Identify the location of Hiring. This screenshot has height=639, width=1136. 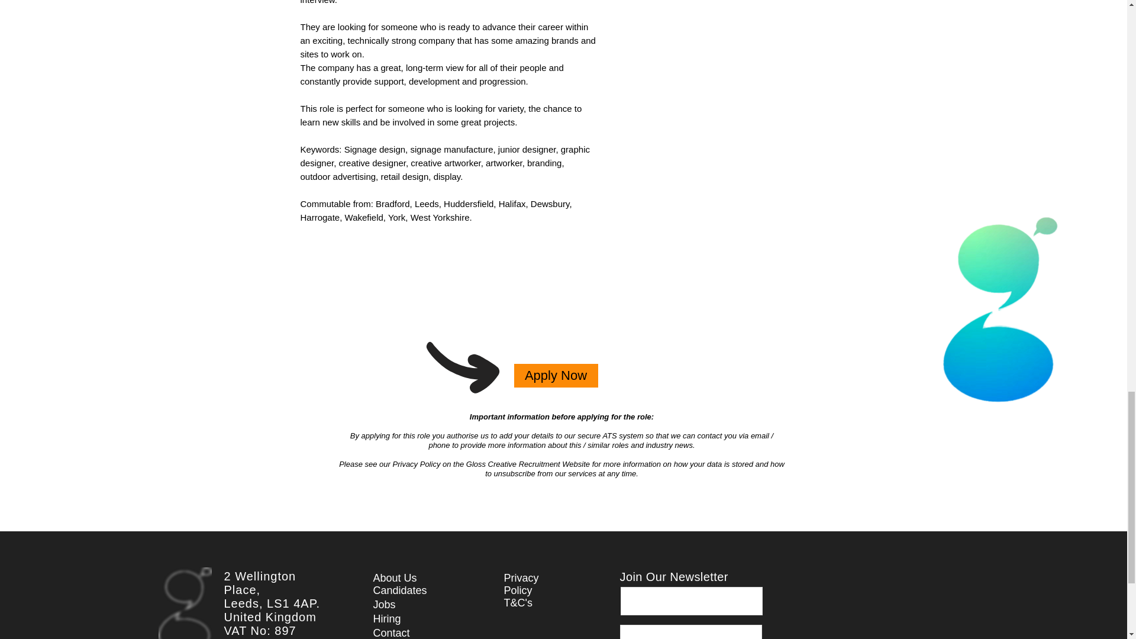
(386, 619).